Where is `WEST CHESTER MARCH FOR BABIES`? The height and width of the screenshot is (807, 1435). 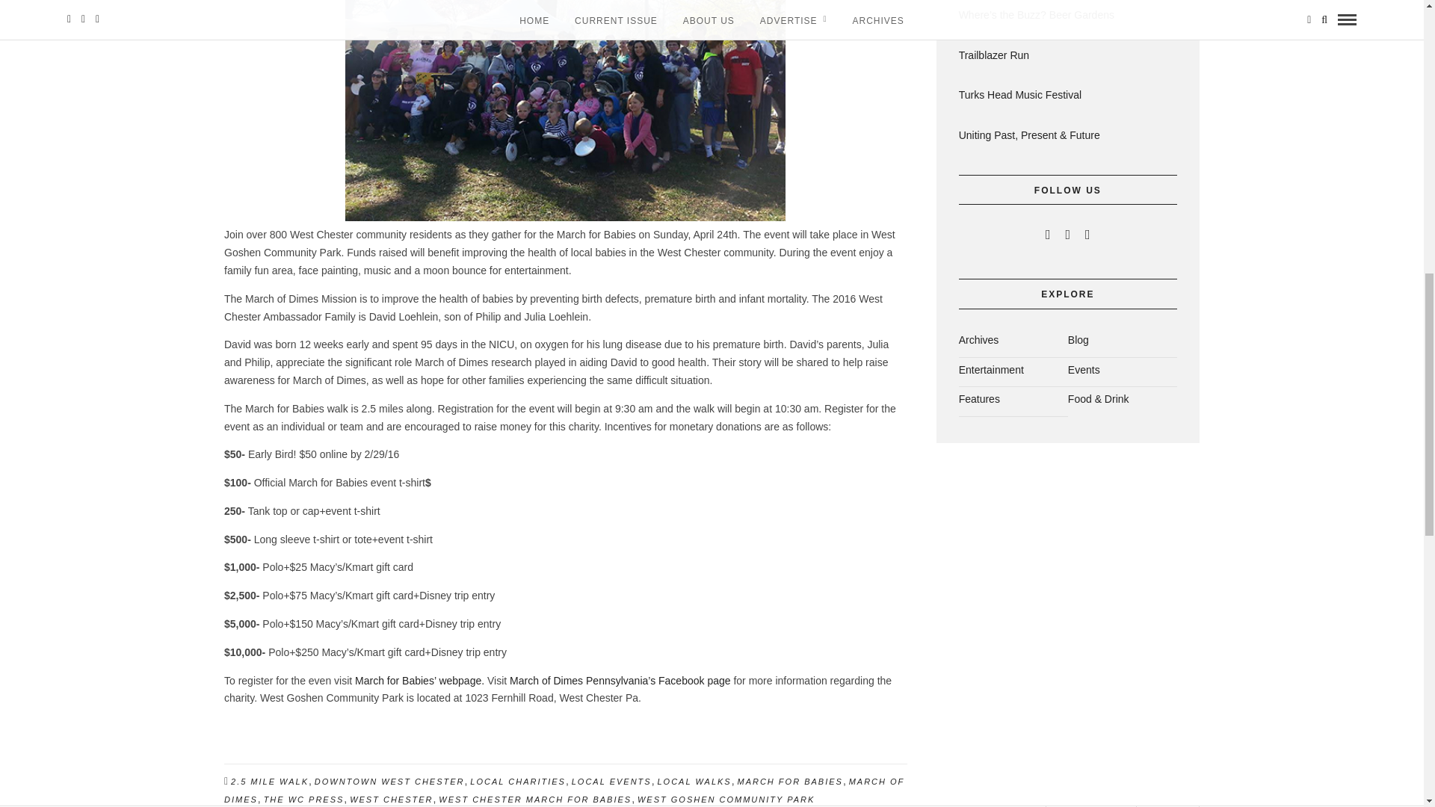
WEST CHESTER MARCH FOR BABIES is located at coordinates (535, 799).